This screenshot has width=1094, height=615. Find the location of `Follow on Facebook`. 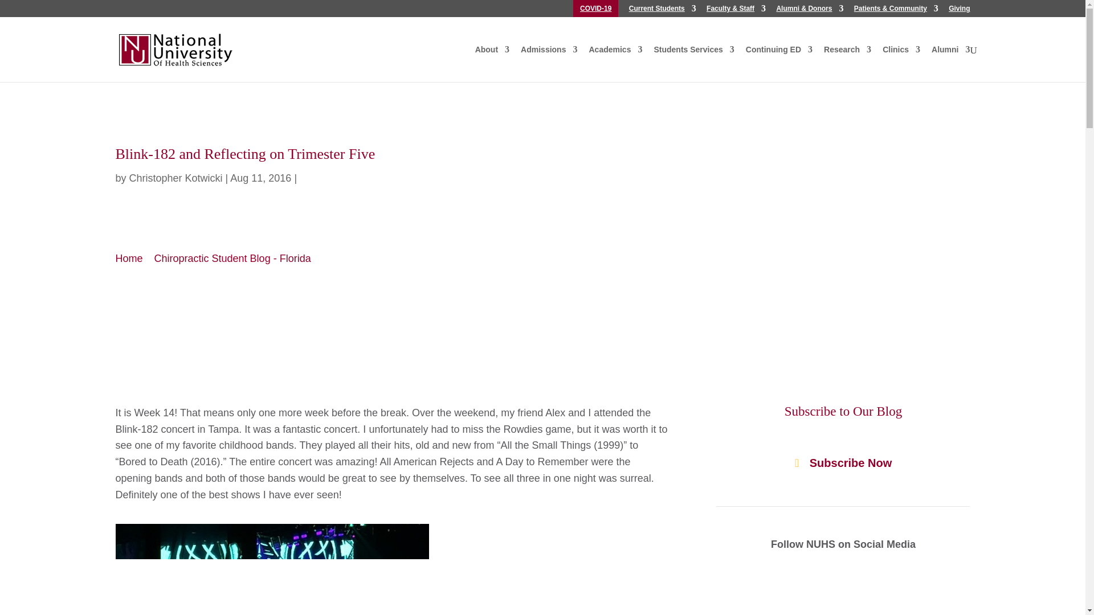

Follow on Facebook is located at coordinates (798, 596).